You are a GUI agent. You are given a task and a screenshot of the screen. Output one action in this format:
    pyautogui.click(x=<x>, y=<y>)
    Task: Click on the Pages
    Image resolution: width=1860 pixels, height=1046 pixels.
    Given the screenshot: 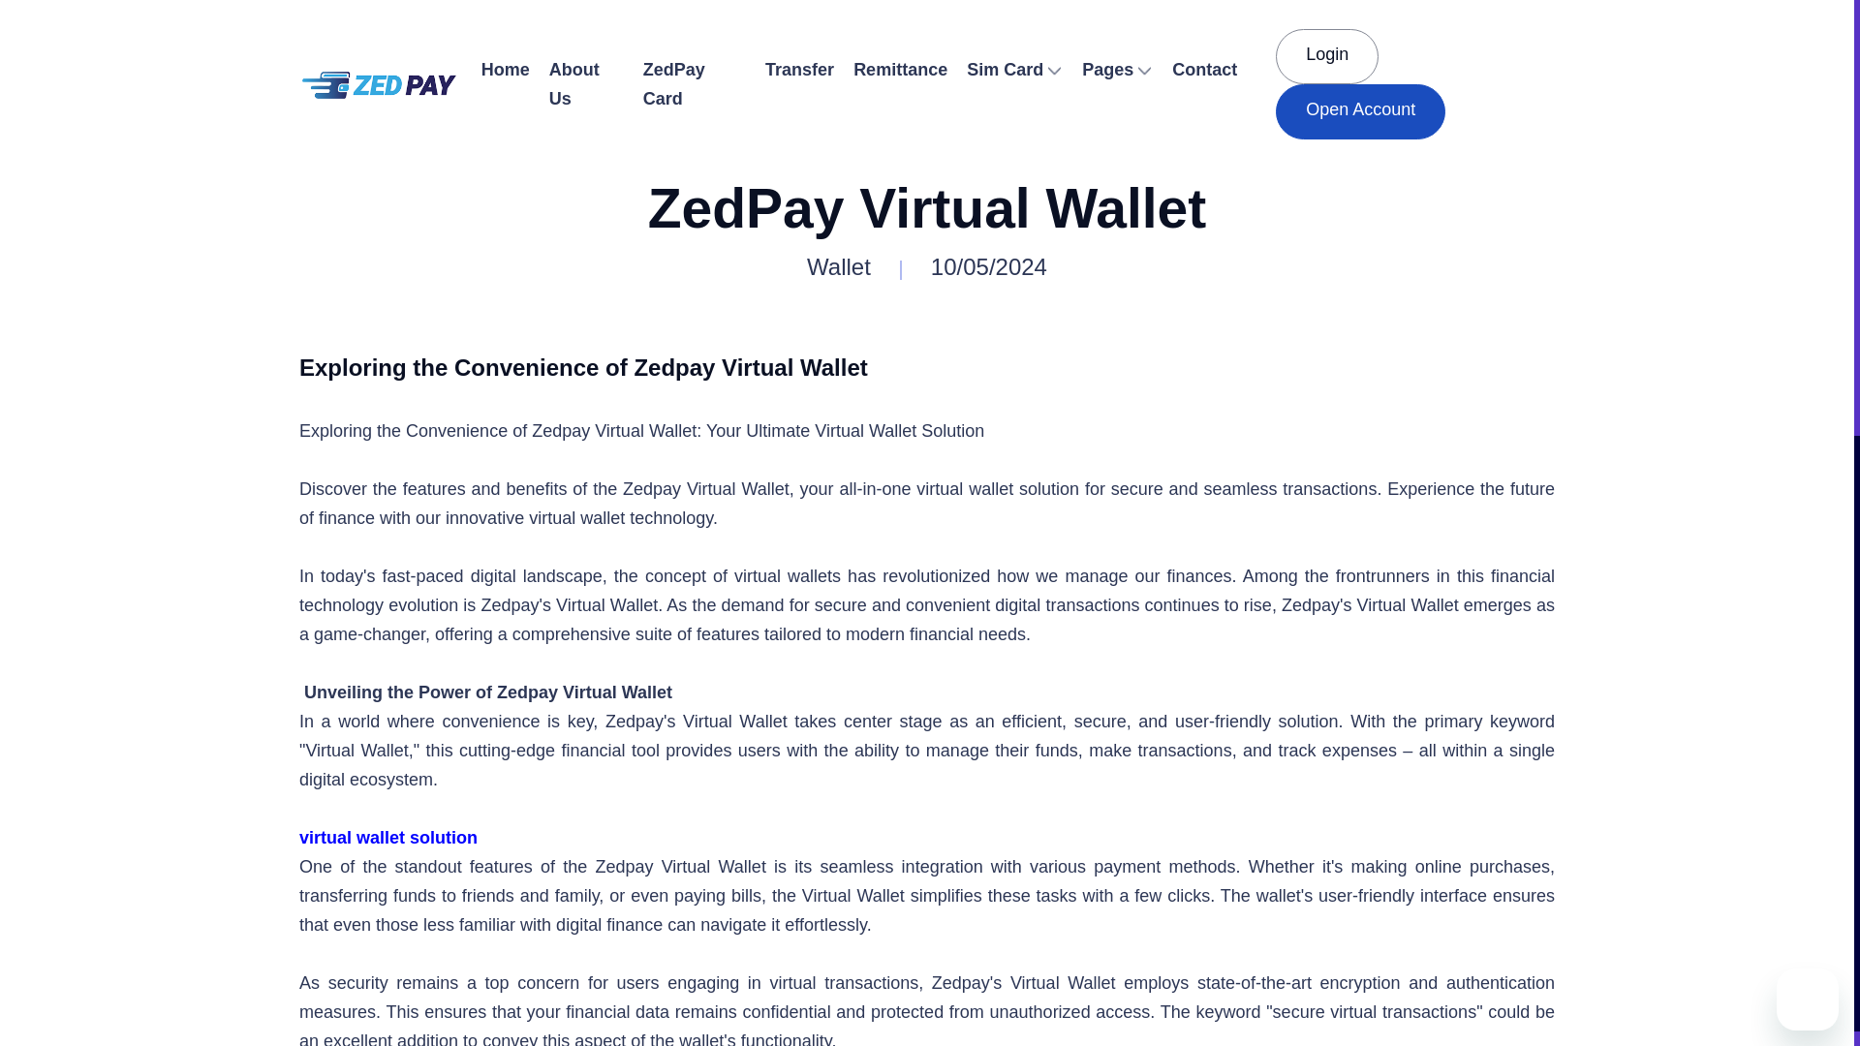 What is the action you would take?
    pyautogui.click(x=1118, y=70)
    